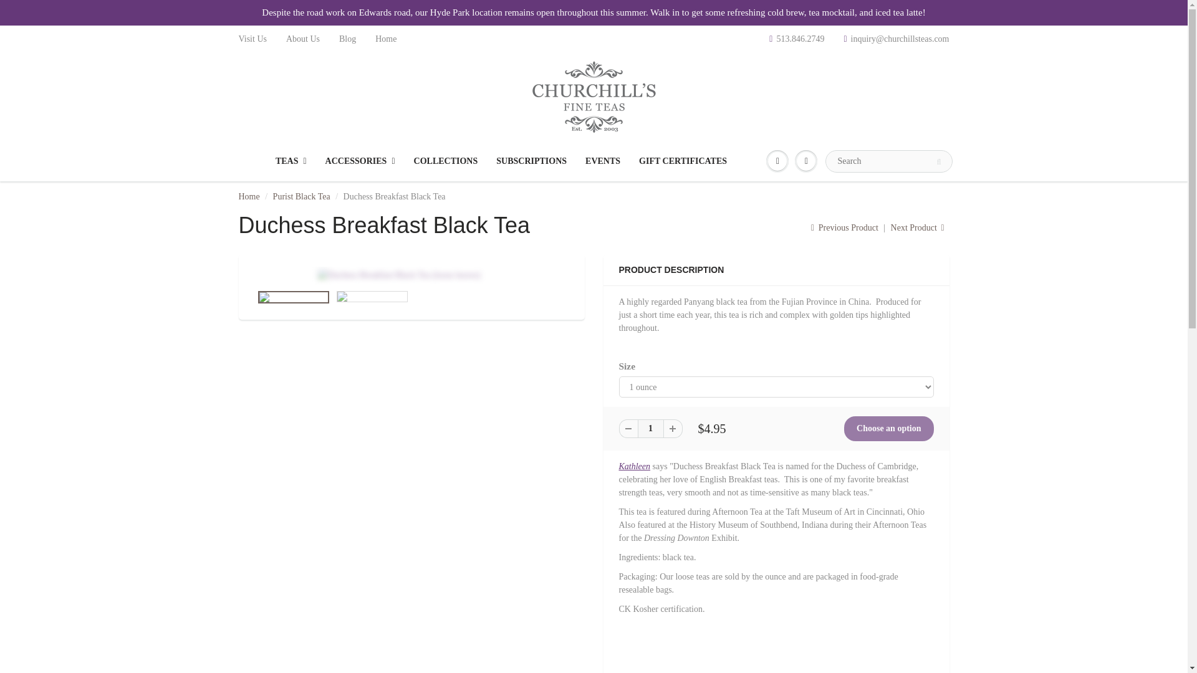 This screenshot has height=673, width=1197. What do you see at coordinates (249, 196) in the screenshot?
I see `Home` at bounding box center [249, 196].